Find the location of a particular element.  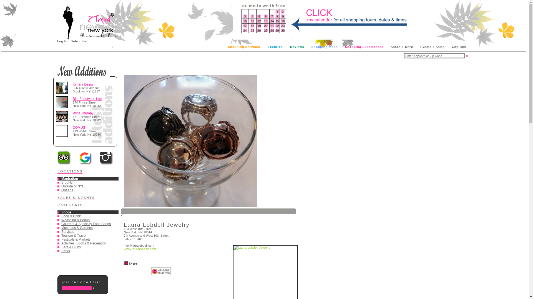

Bite Beauty Lip Lab is located at coordinates (63, 102).